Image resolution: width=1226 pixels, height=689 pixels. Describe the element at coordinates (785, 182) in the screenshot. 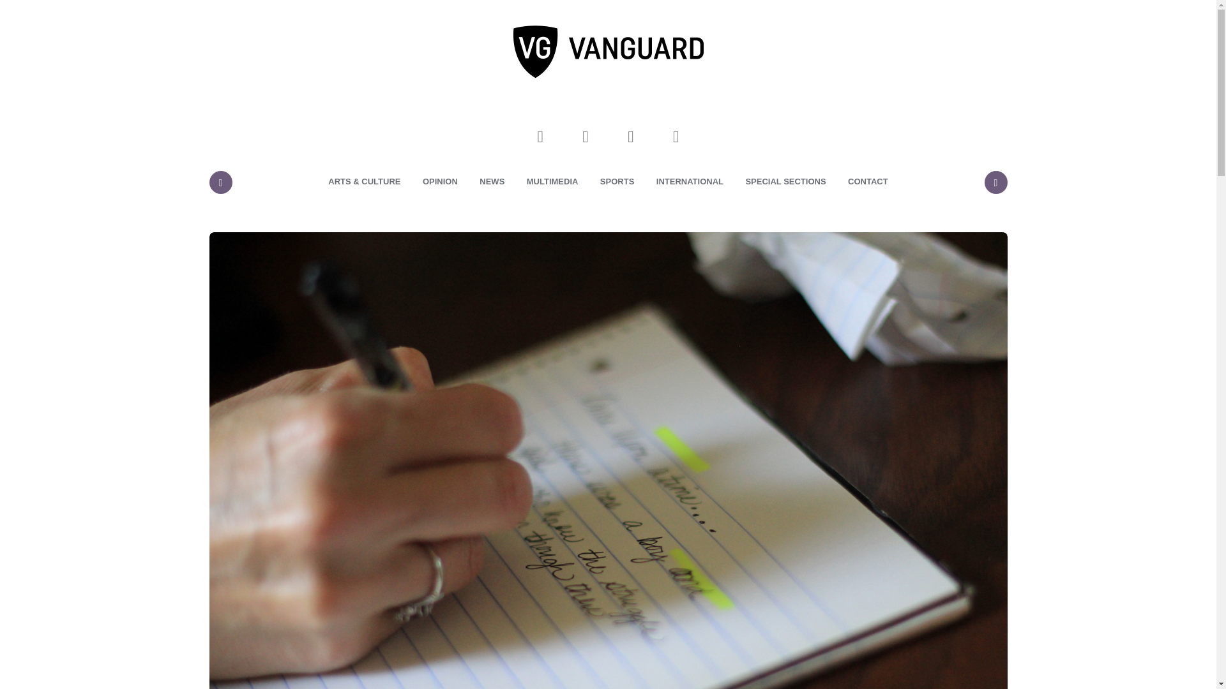

I see `SPECIAL SECTIONS` at that location.